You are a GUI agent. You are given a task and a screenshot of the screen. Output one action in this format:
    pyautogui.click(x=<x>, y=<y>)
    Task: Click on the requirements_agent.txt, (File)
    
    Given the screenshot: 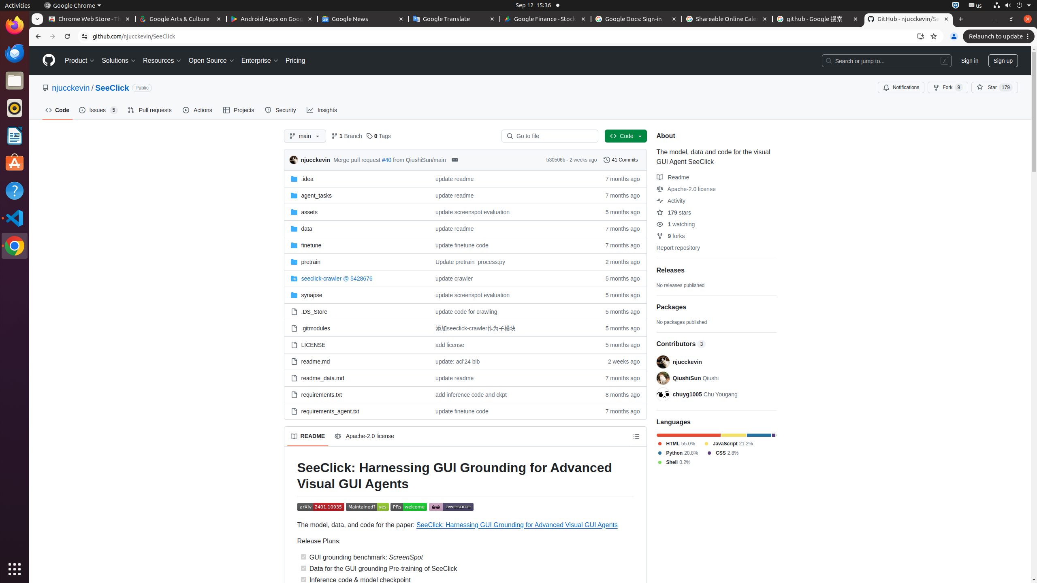 What is the action you would take?
    pyautogui.click(x=356, y=411)
    